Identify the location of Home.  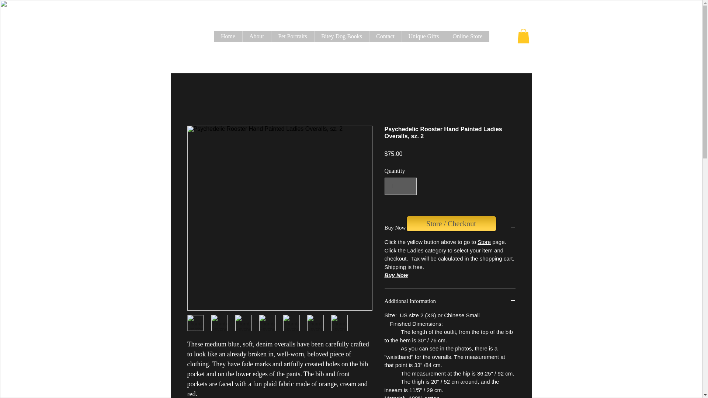
(228, 36).